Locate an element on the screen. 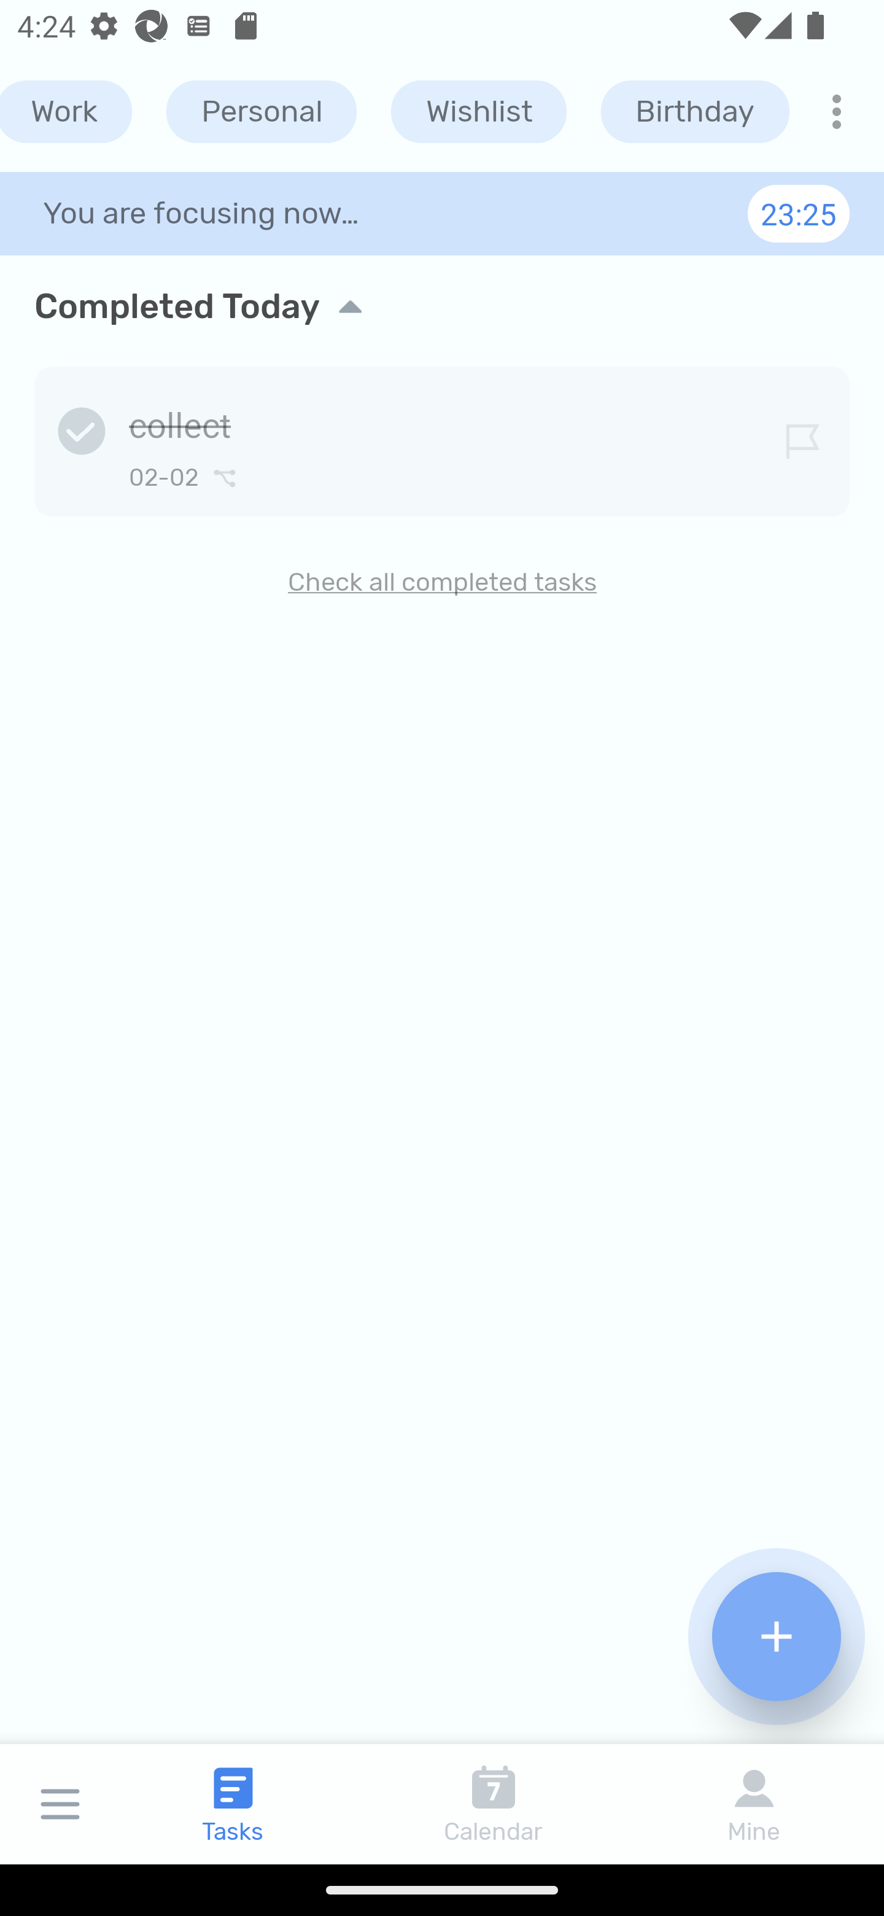  Birthday is located at coordinates (695, 112).